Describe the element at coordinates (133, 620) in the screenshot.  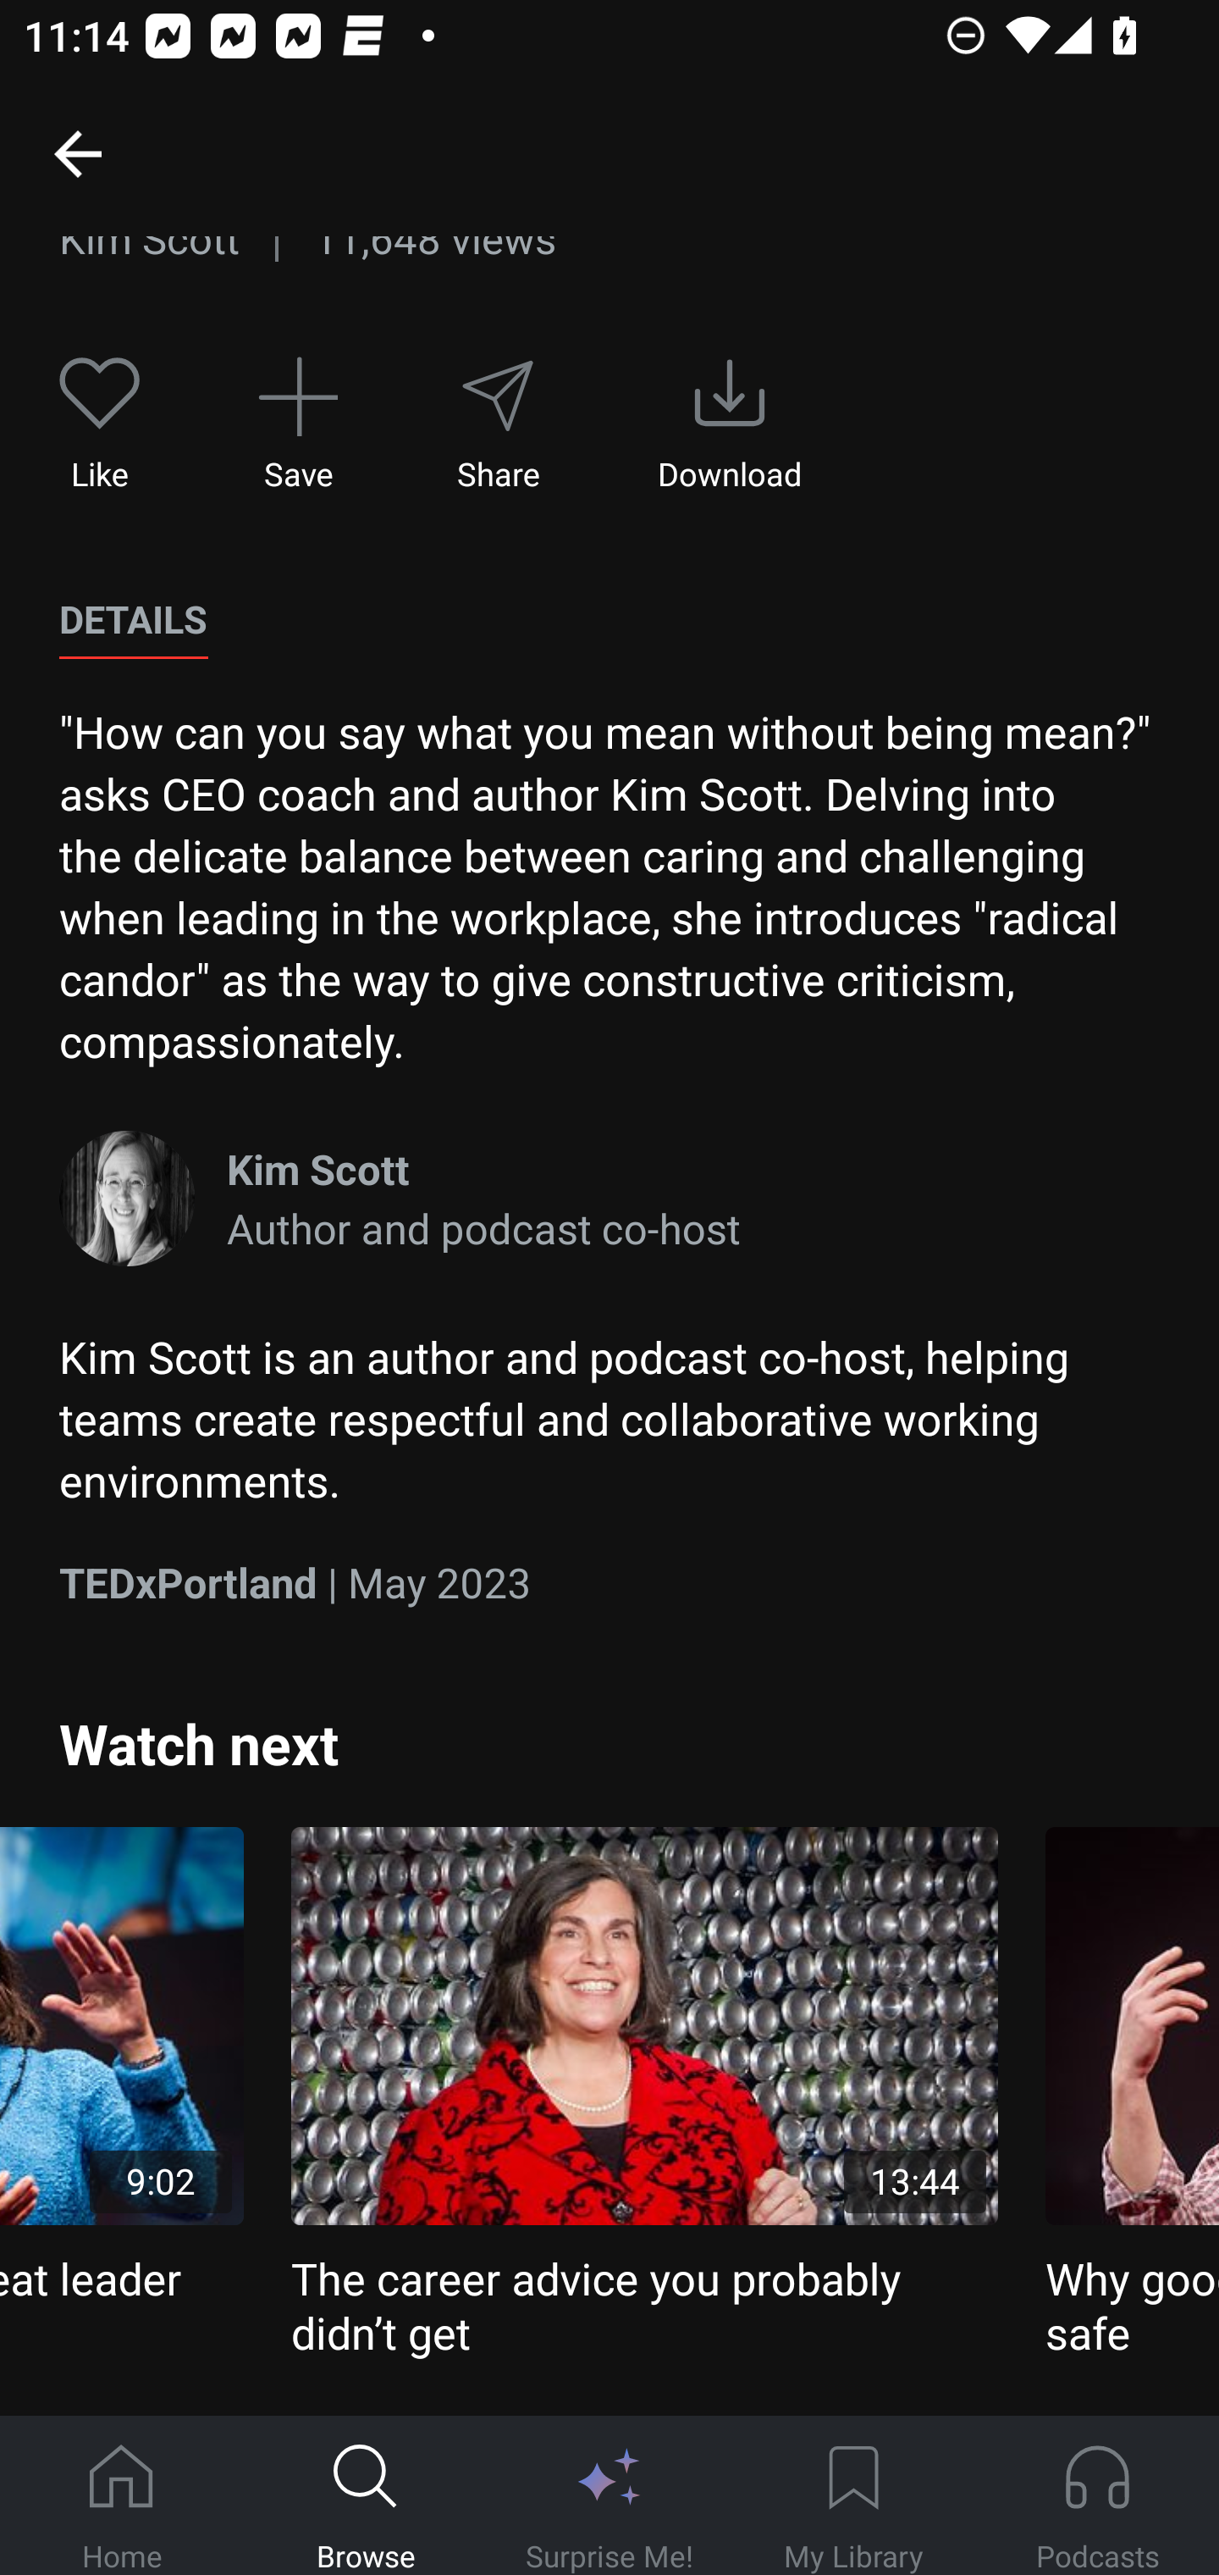
I see `DETAILS` at that location.